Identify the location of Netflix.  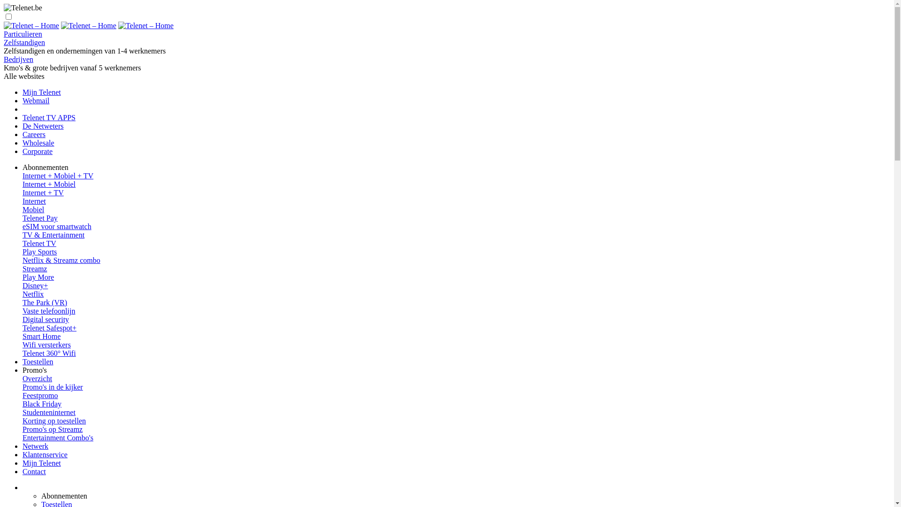
(33, 294).